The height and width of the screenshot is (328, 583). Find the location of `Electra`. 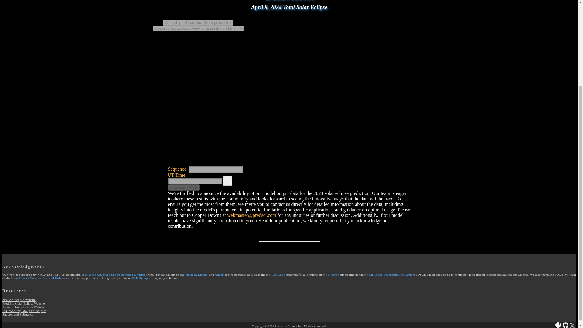

Electra is located at coordinates (203, 275).